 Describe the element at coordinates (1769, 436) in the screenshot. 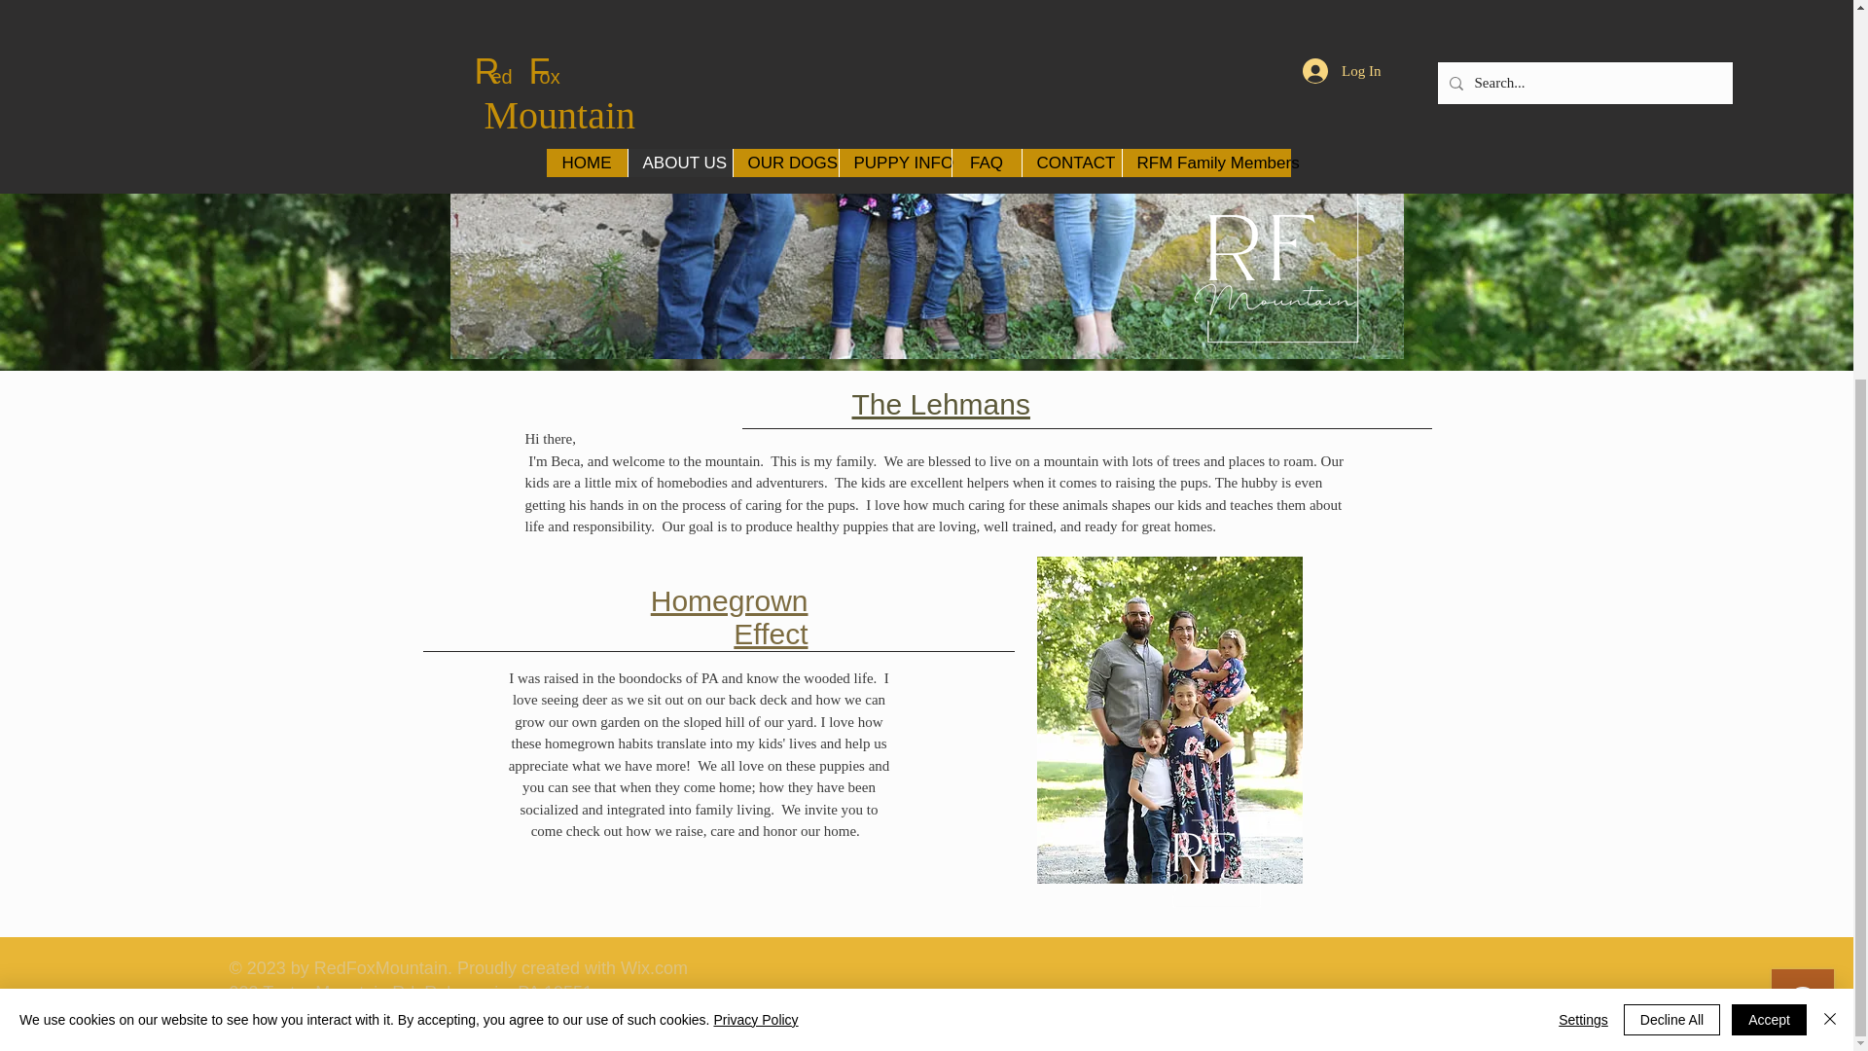

I see `Accept` at that location.